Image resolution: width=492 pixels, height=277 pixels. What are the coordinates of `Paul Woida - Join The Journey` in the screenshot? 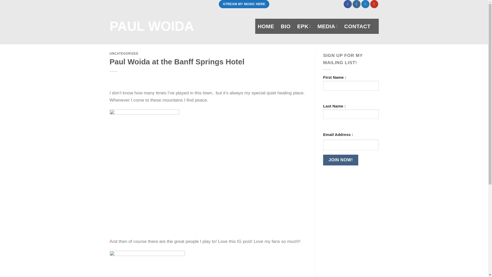 It's located at (159, 26).